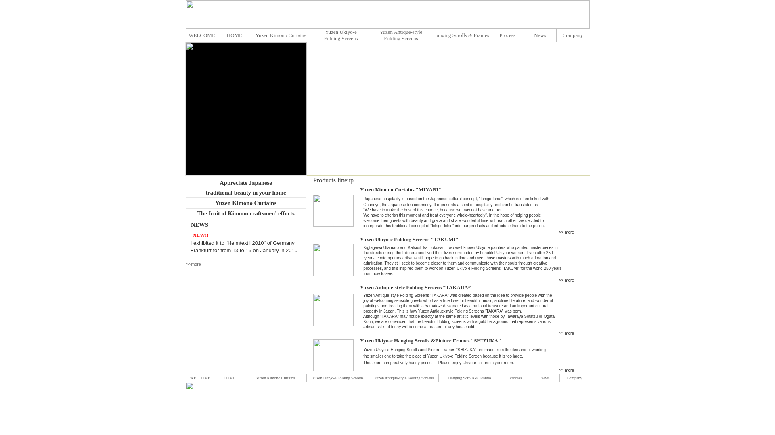  Describe the element at coordinates (200, 377) in the screenshot. I see `WELCOME` at that location.